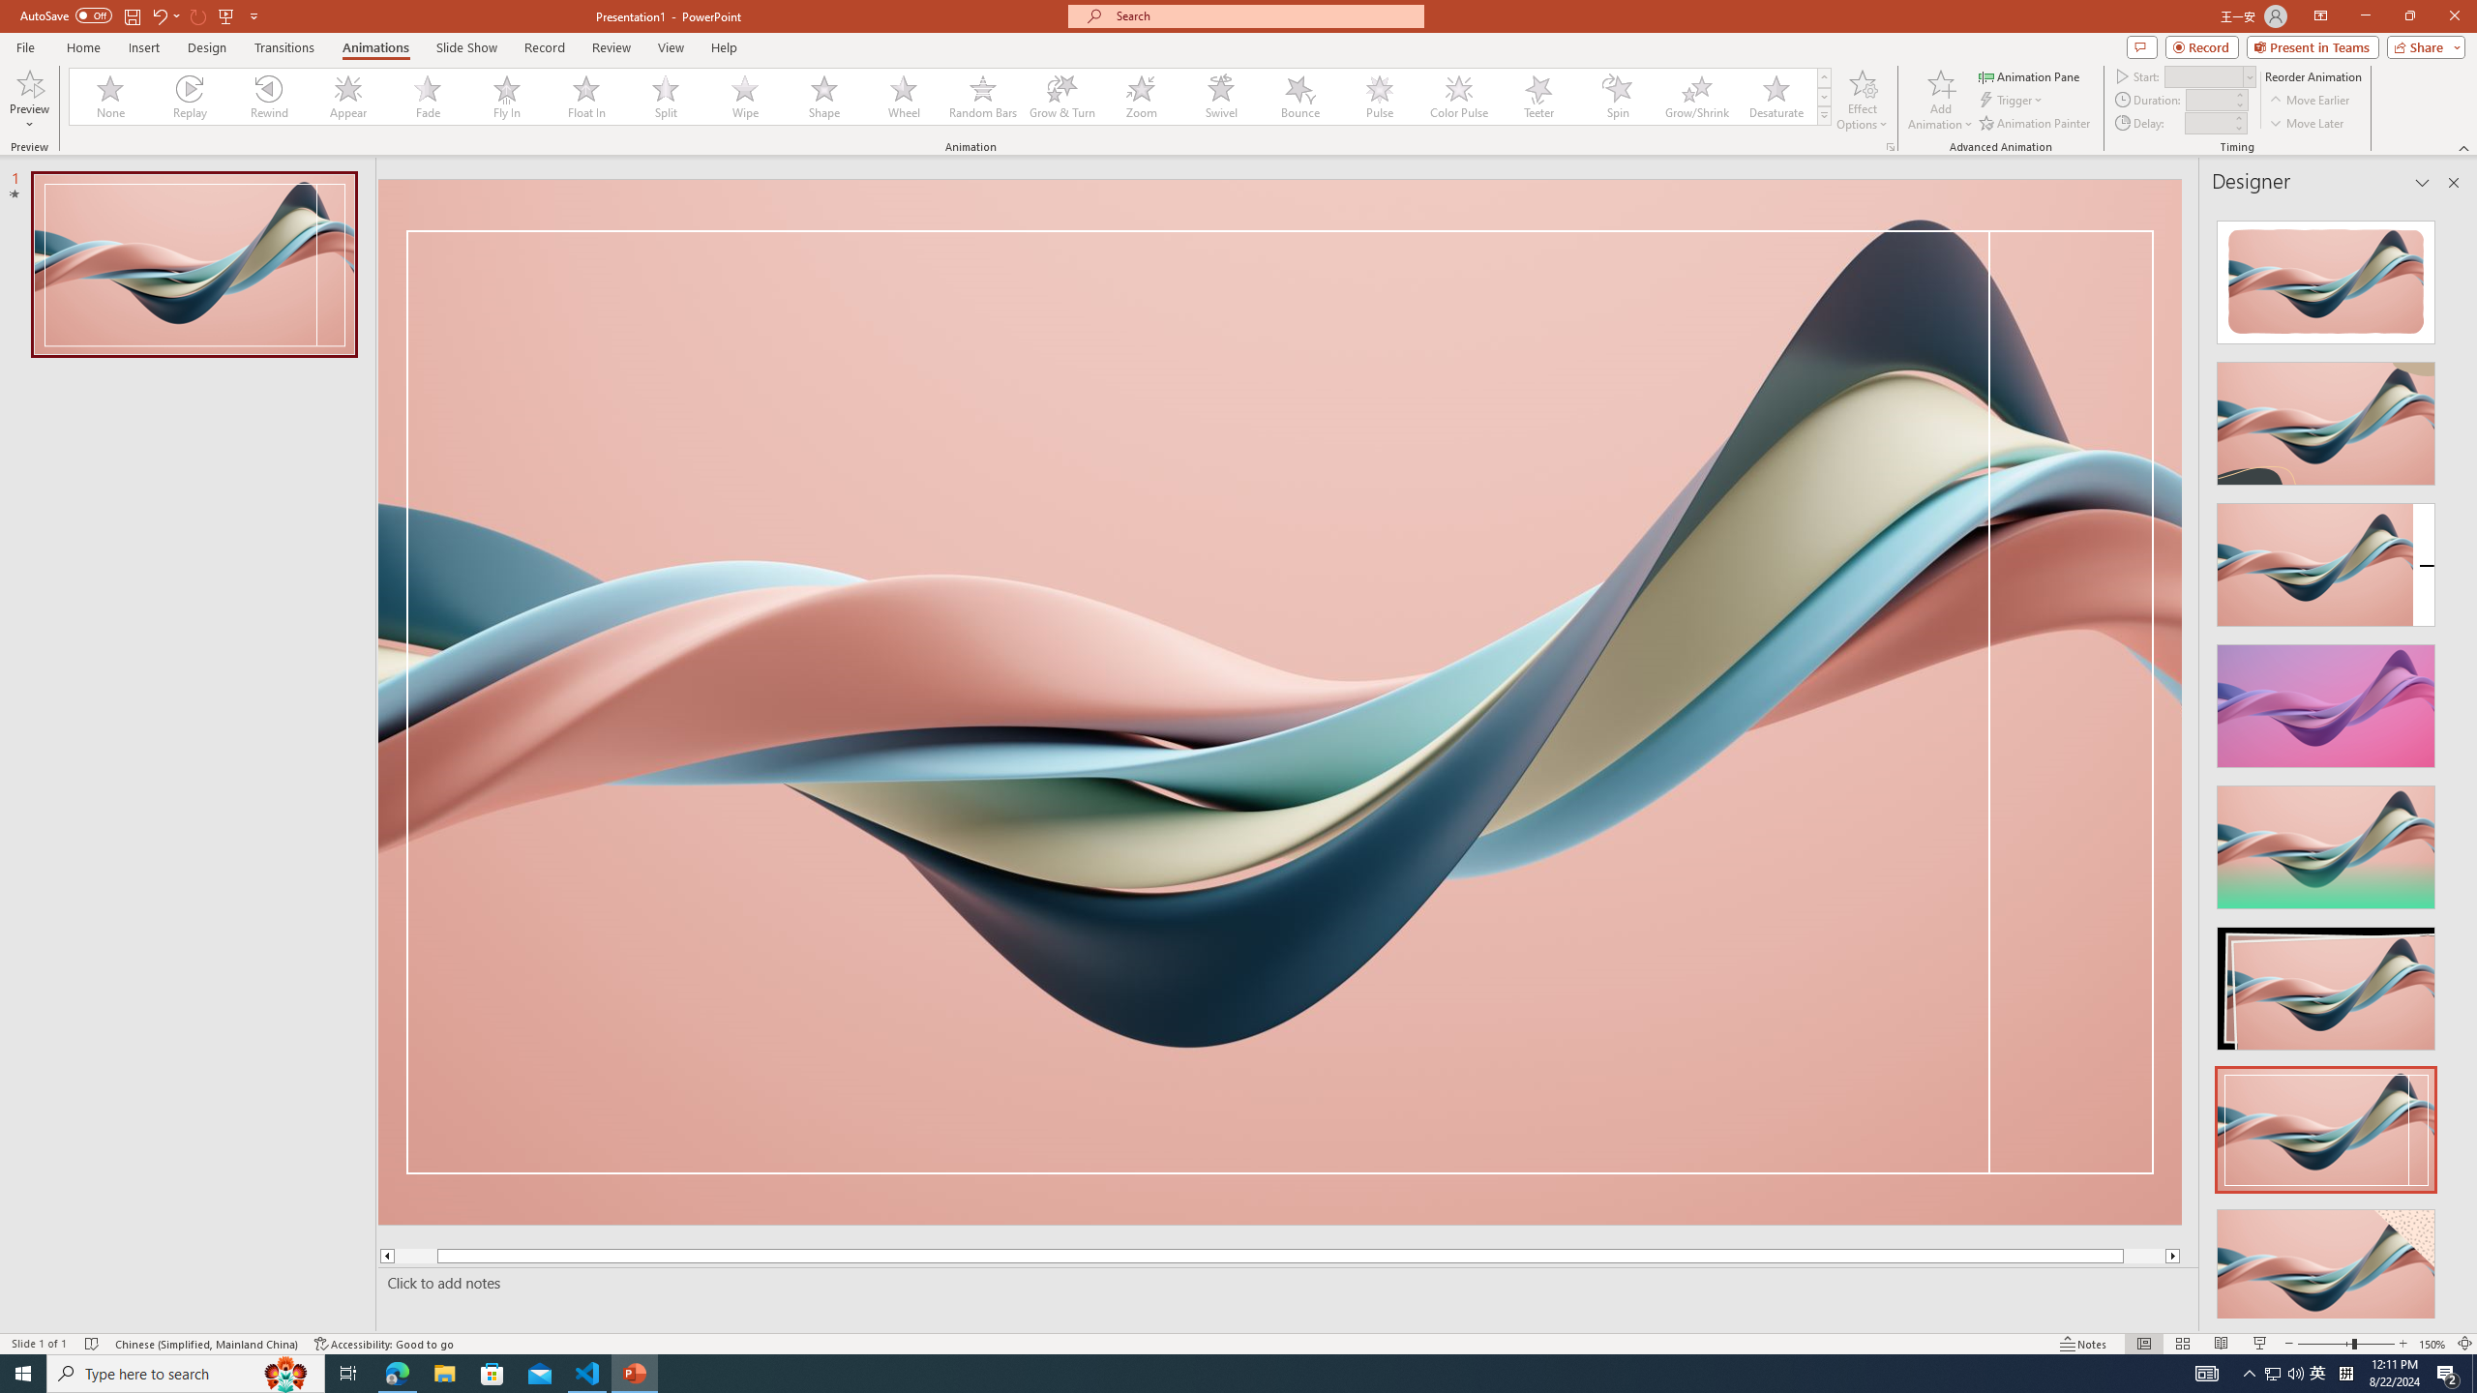 The height and width of the screenshot is (1393, 2477). Describe the element at coordinates (983, 97) in the screenshot. I see `Random Bars` at that location.